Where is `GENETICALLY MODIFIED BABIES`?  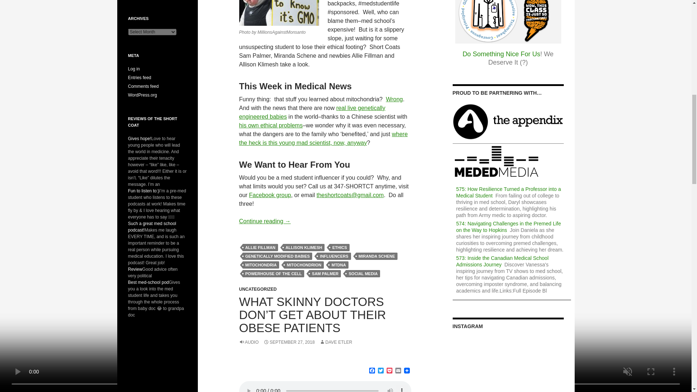
GENETICALLY MODIFIED BABIES is located at coordinates (277, 256).